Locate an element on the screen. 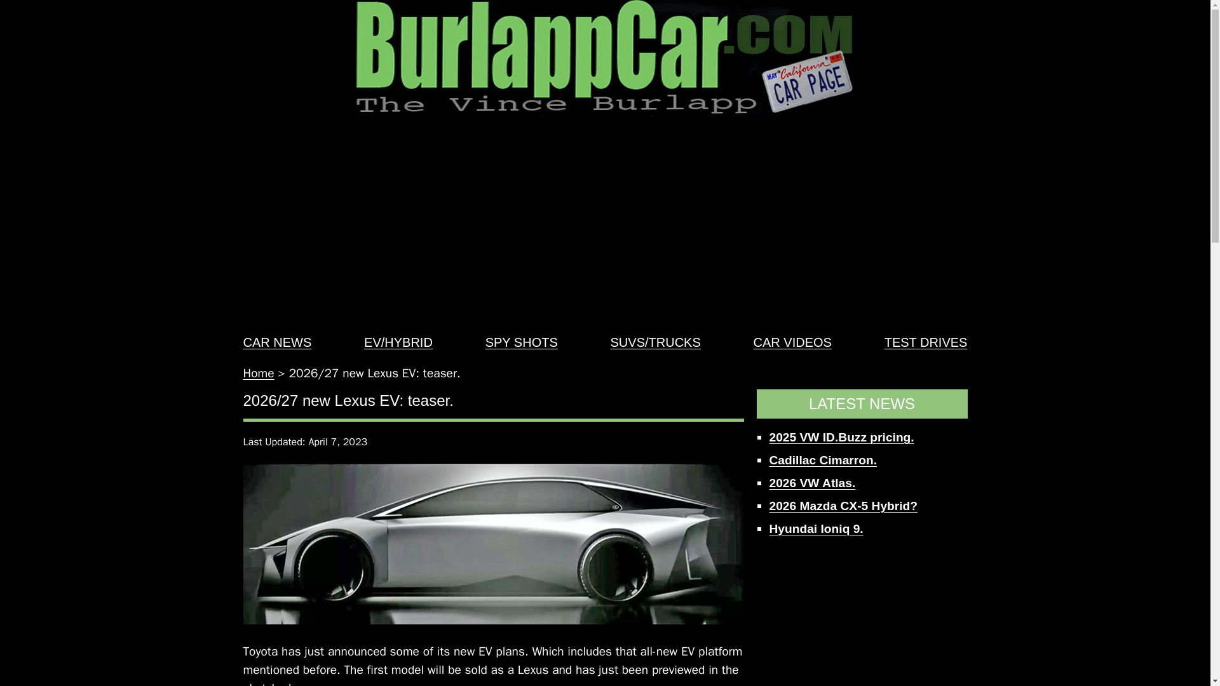  Cadillac Cimarron. is located at coordinates (822, 460).